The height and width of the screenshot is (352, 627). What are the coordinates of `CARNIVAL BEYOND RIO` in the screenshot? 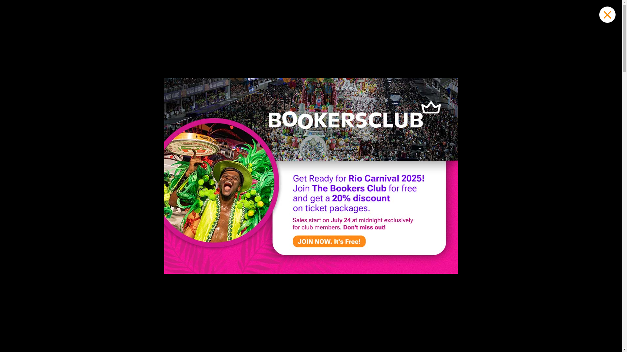 It's located at (408, 29).